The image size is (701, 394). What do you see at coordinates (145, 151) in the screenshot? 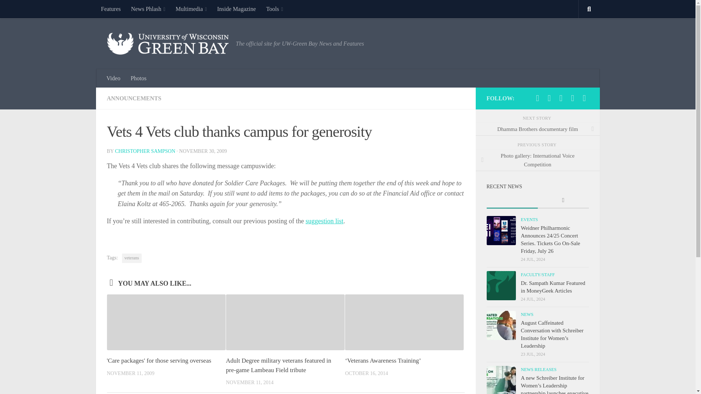
I see `CHRISTOPHER SAMPSON` at bounding box center [145, 151].